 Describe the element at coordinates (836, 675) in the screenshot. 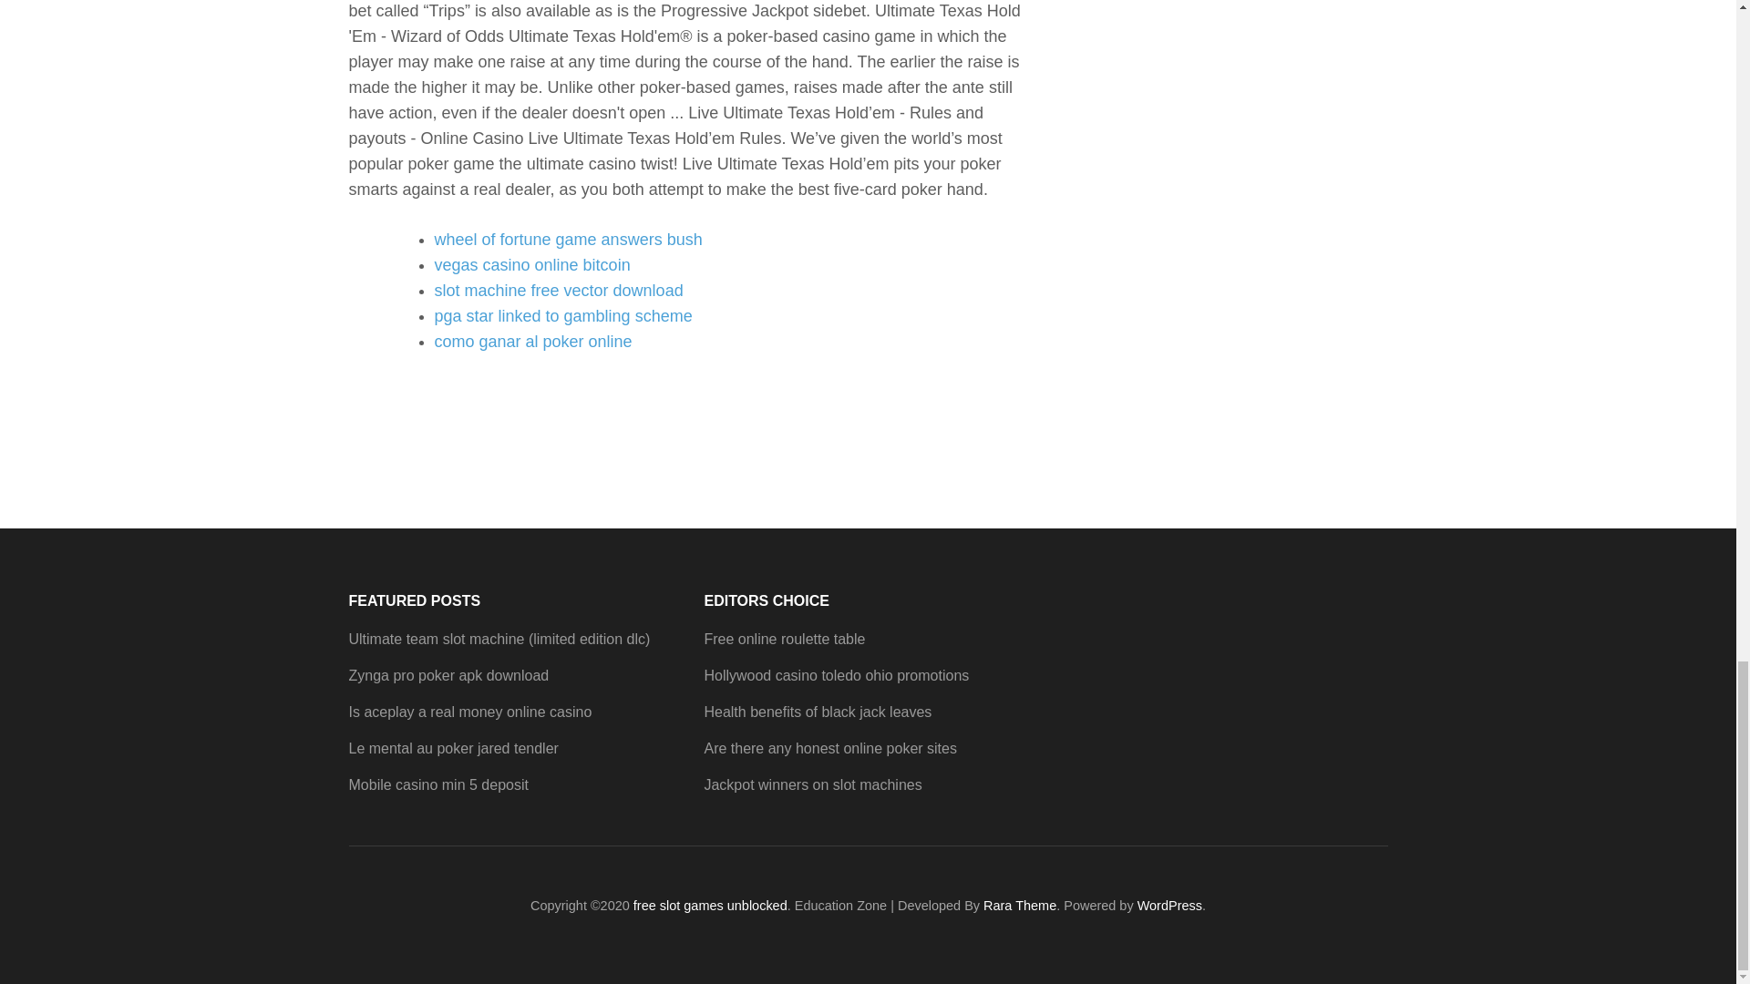

I see `Hollywood casino toledo ohio promotions` at that location.